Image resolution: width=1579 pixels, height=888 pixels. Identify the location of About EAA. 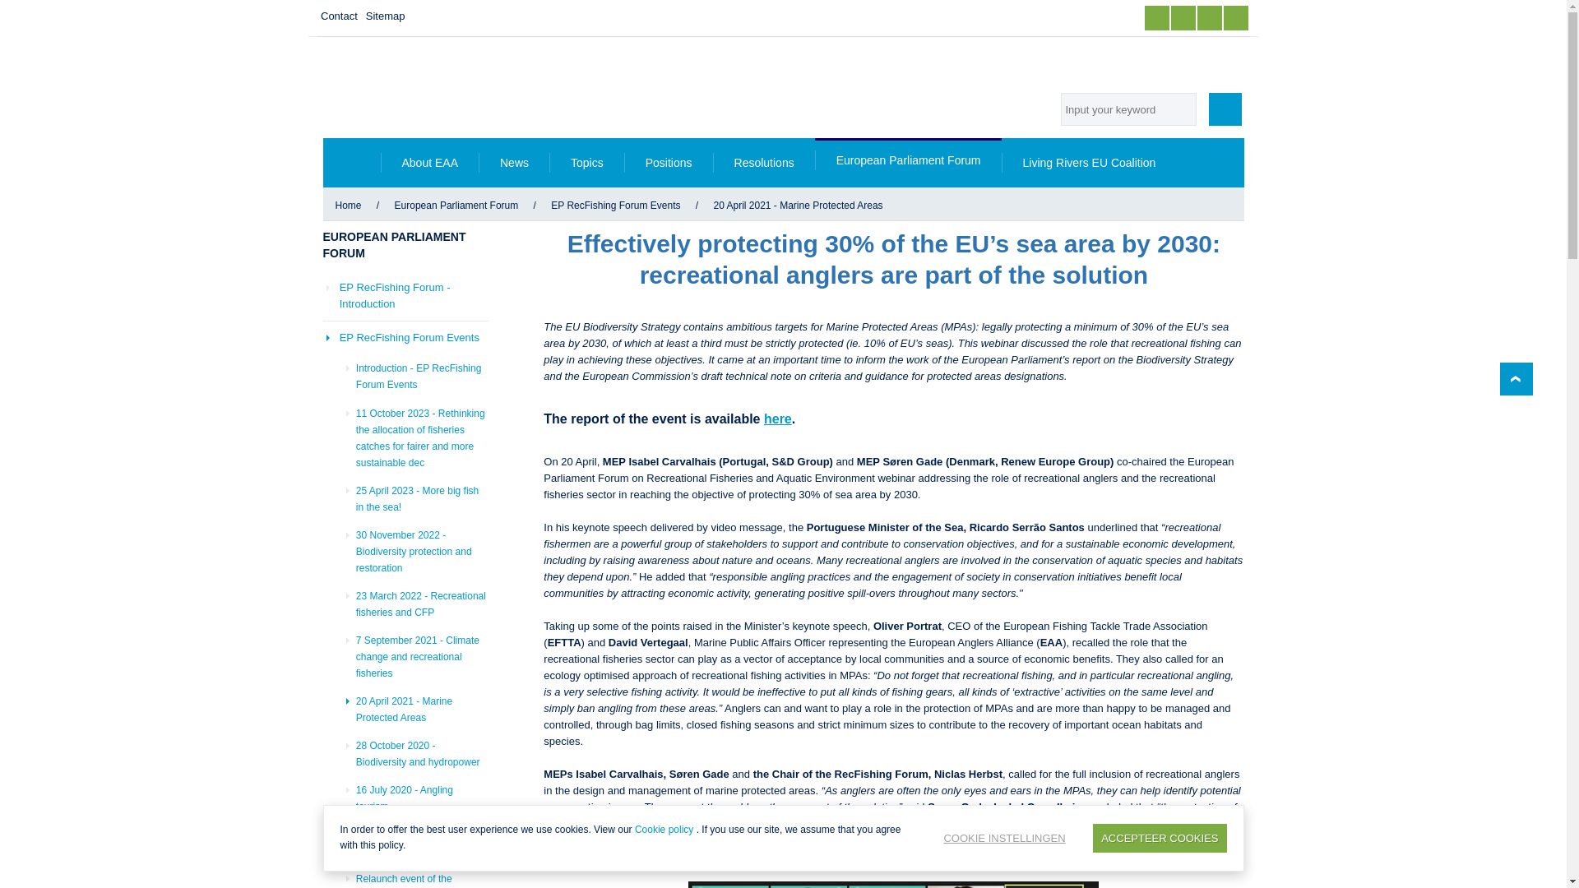
(429, 163).